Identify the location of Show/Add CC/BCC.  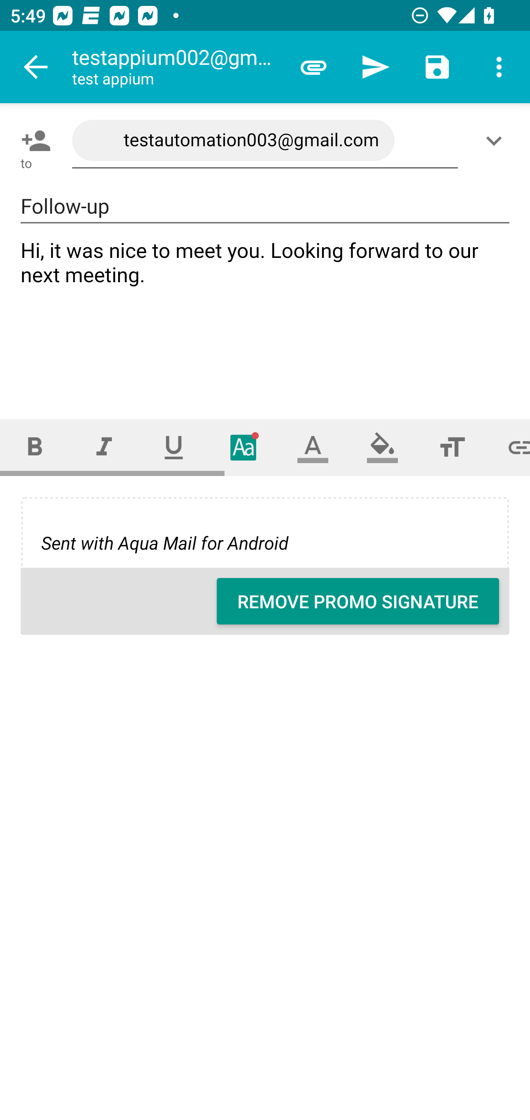
(497, 140).